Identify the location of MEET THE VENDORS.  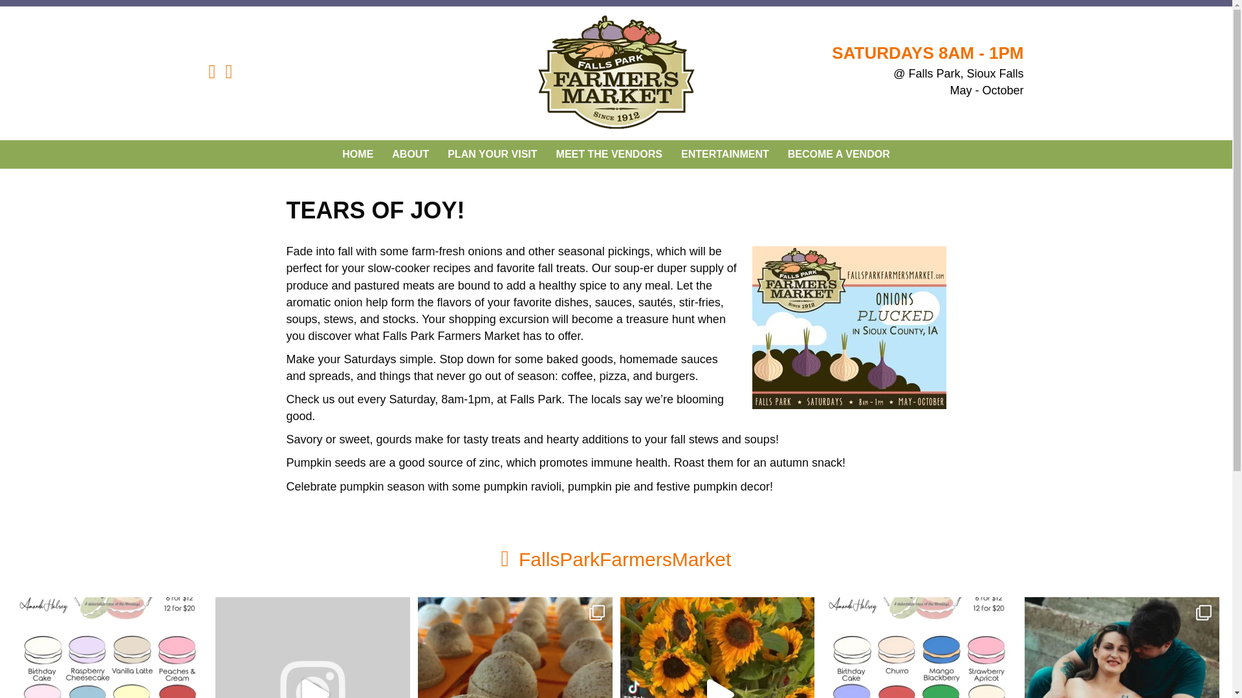
(609, 154).